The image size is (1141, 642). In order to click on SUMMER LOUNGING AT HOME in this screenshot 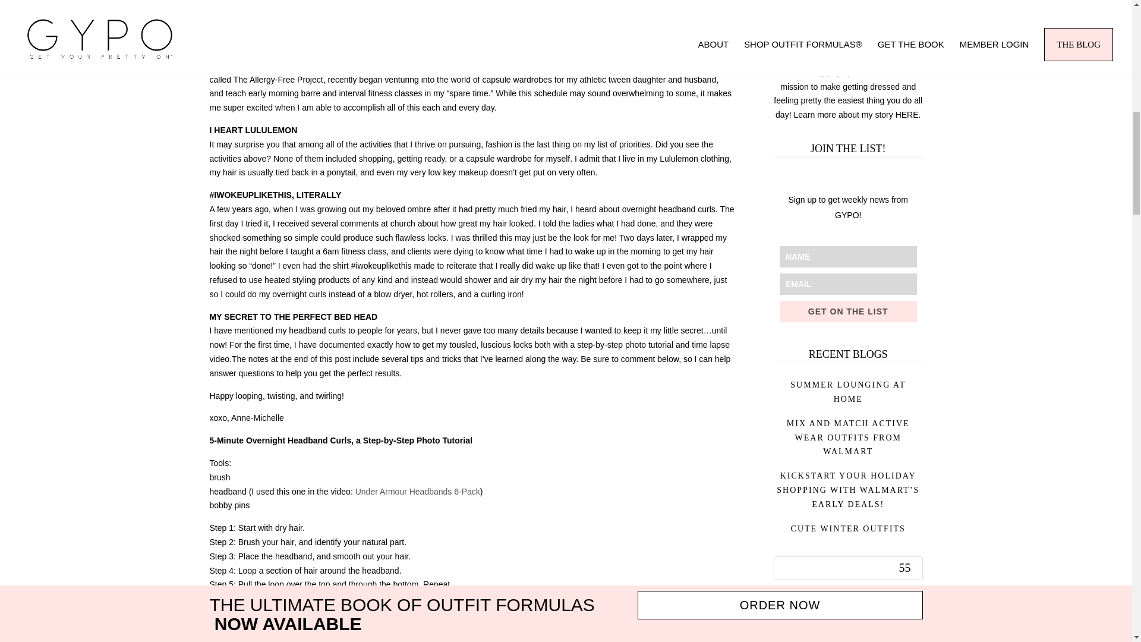, I will do `click(848, 392)`.